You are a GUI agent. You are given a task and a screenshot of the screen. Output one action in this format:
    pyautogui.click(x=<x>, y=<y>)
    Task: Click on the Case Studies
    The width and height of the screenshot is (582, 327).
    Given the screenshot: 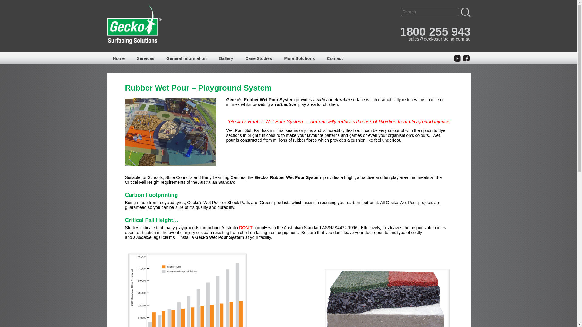 What is the action you would take?
    pyautogui.click(x=259, y=58)
    